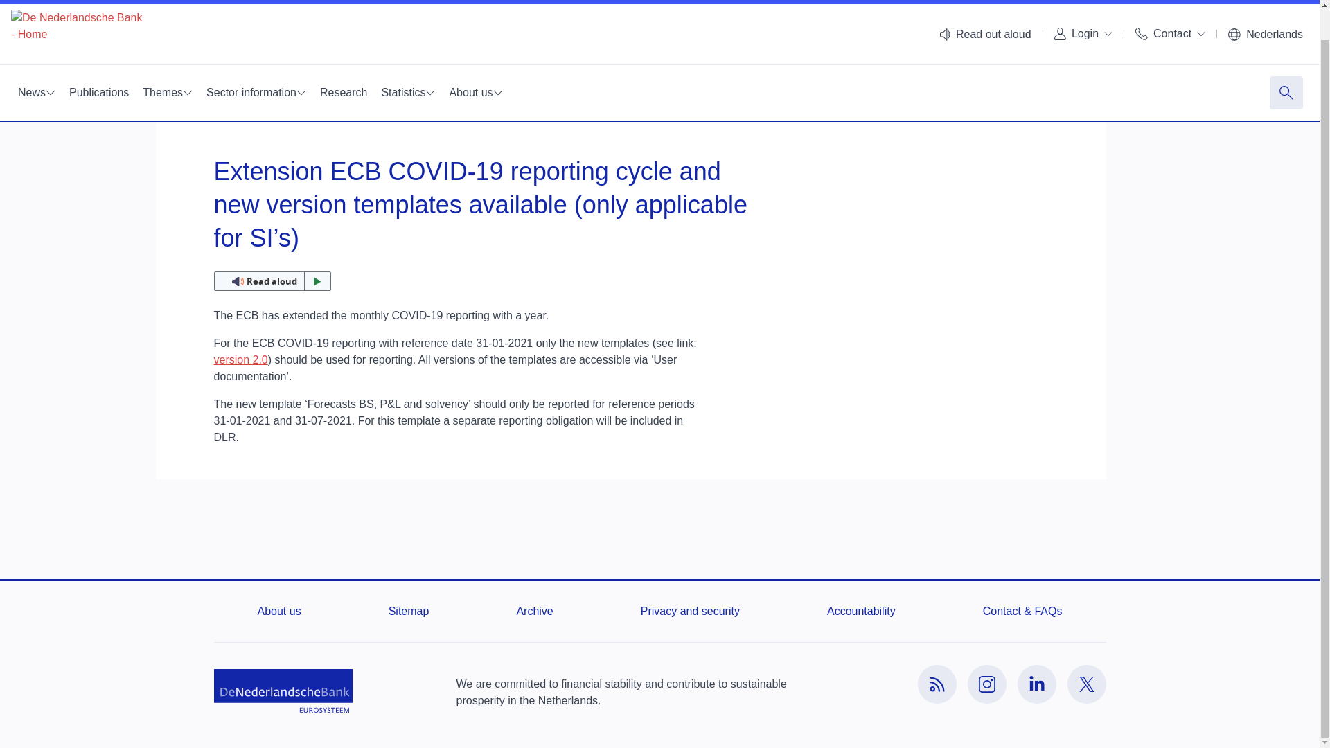 The image size is (1330, 748). I want to click on Publications, so click(98, 61).